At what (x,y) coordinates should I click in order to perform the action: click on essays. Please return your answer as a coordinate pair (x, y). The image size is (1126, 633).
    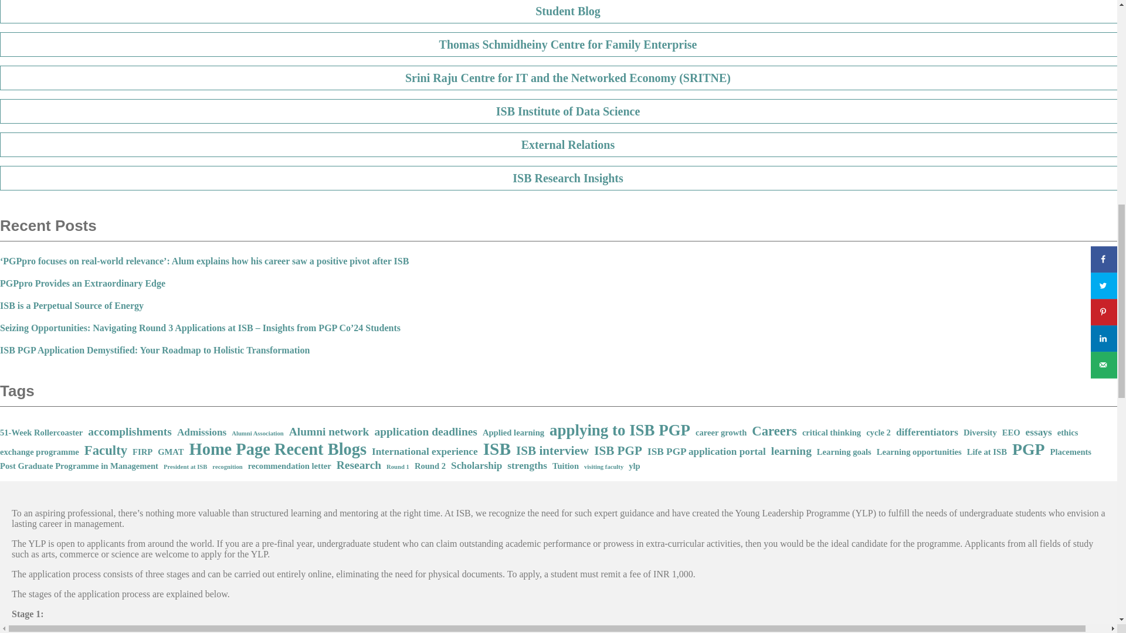
    Looking at the image, I should click on (1039, 433).